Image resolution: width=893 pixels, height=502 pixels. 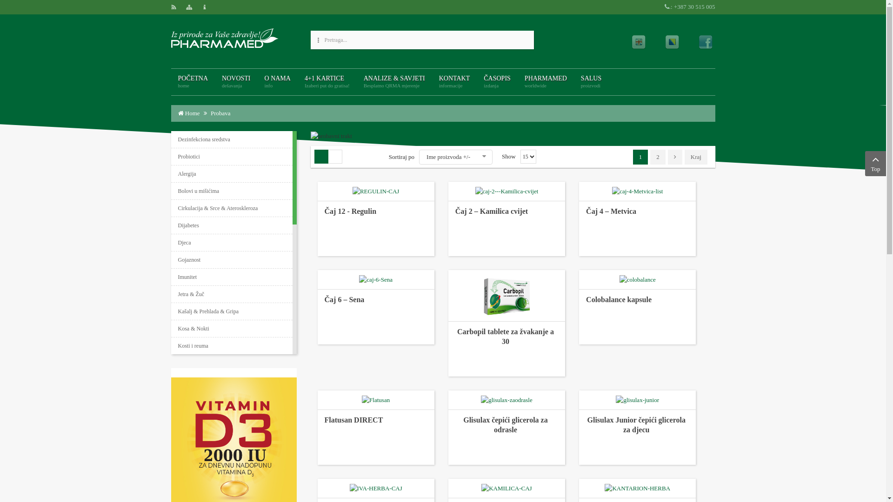 What do you see at coordinates (705, 42) in the screenshot?
I see `Facebook` at bounding box center [705, 42].